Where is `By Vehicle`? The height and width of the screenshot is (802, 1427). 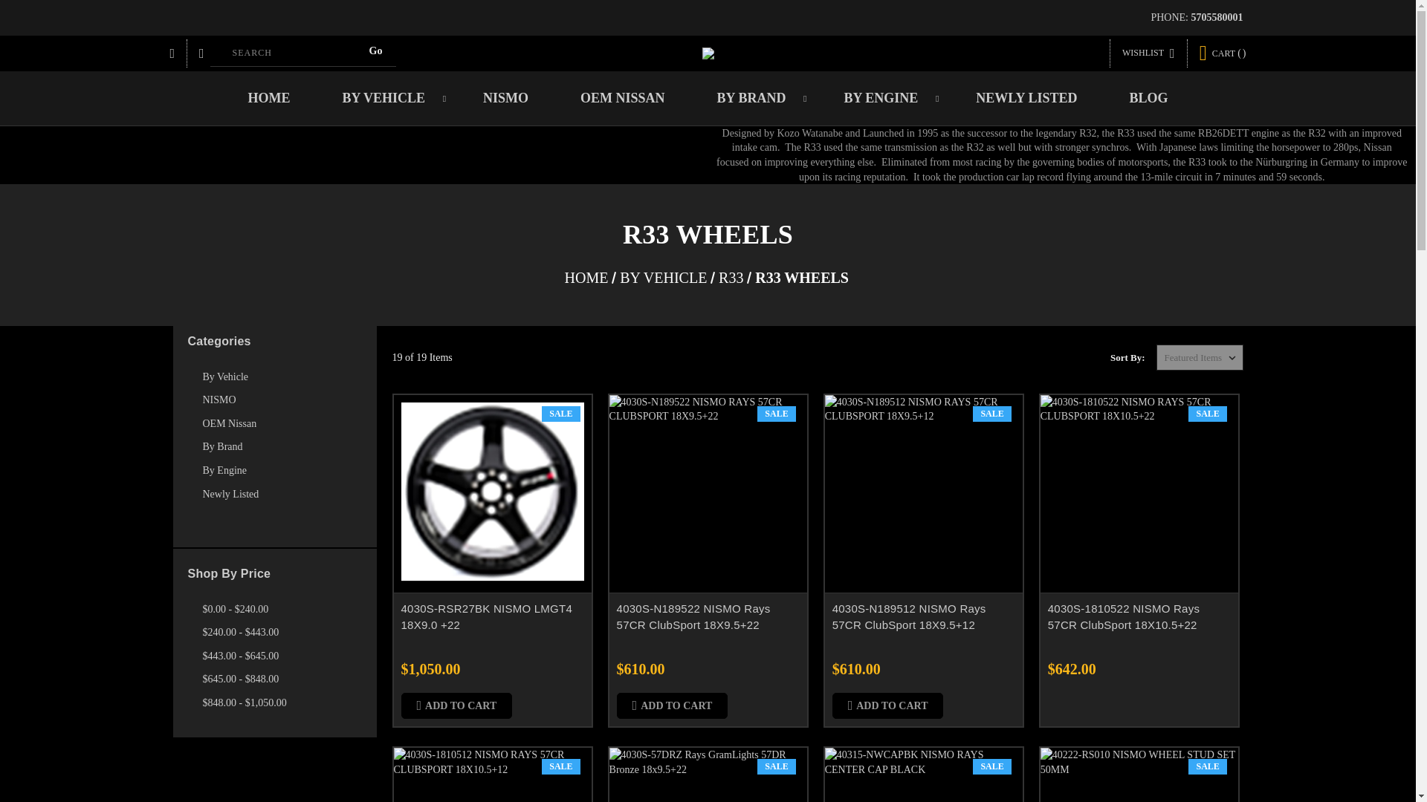 By Vehicle is located at coordinates (281, 377).